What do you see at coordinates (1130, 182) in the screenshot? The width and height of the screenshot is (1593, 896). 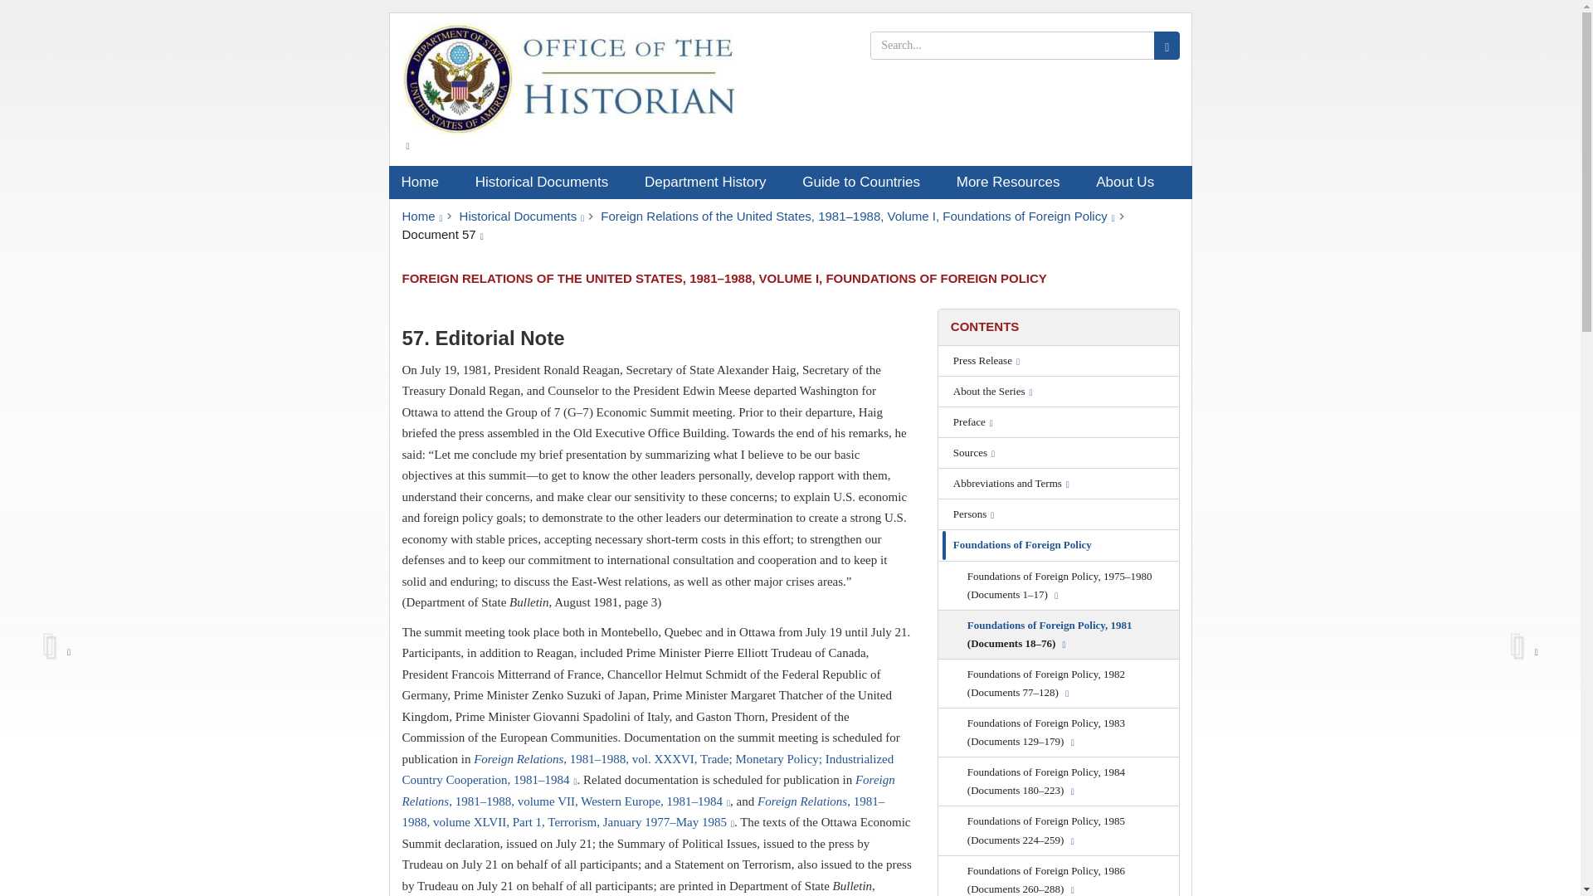 I see `About Us` at bounding box center [1130, 182].